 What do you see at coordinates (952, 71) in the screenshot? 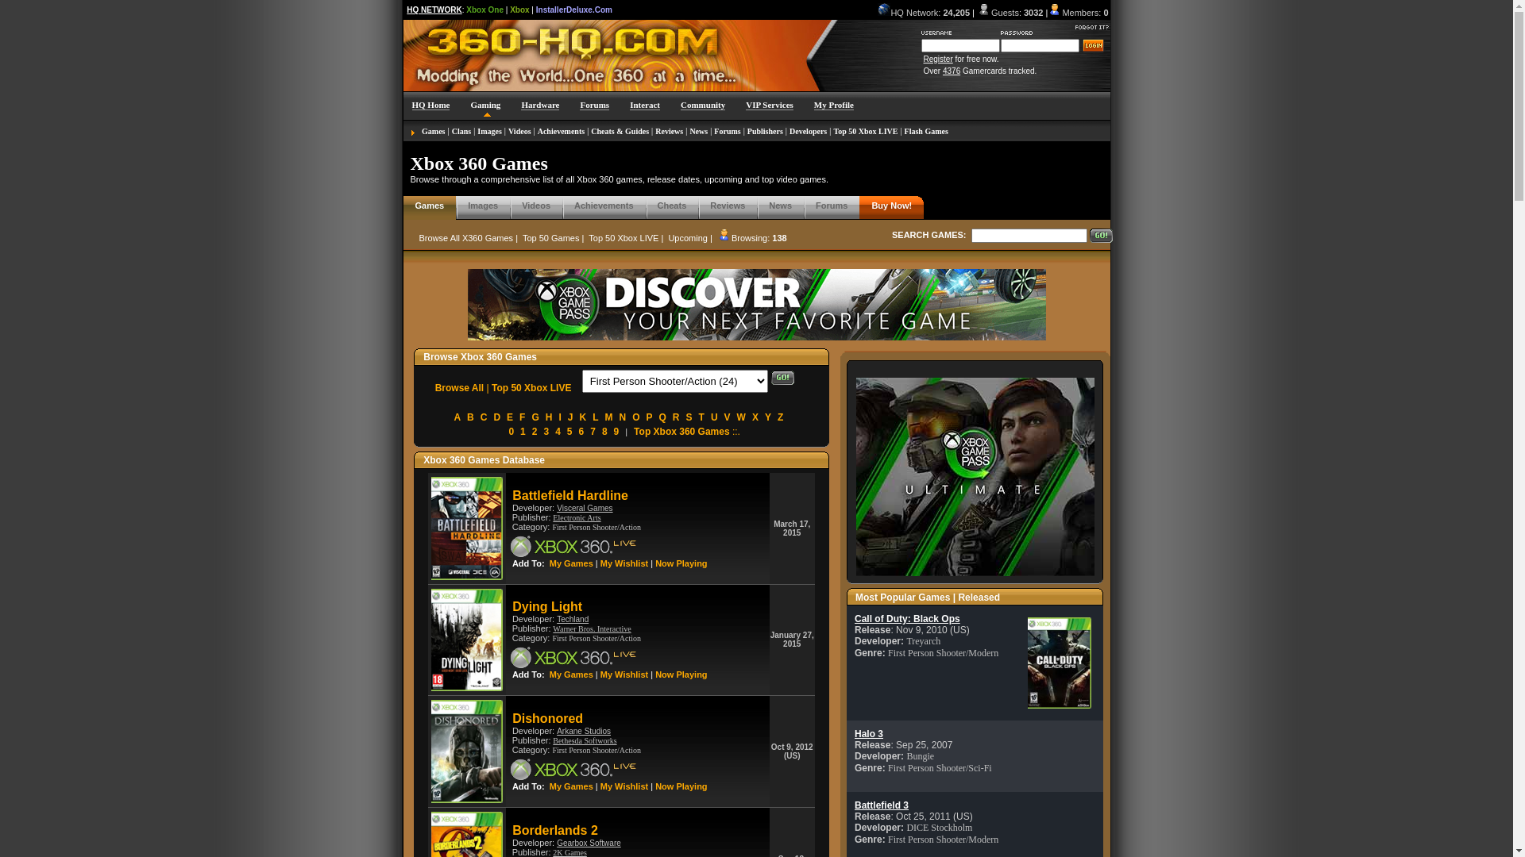
I see `4376` at bounding box center [952, 71].